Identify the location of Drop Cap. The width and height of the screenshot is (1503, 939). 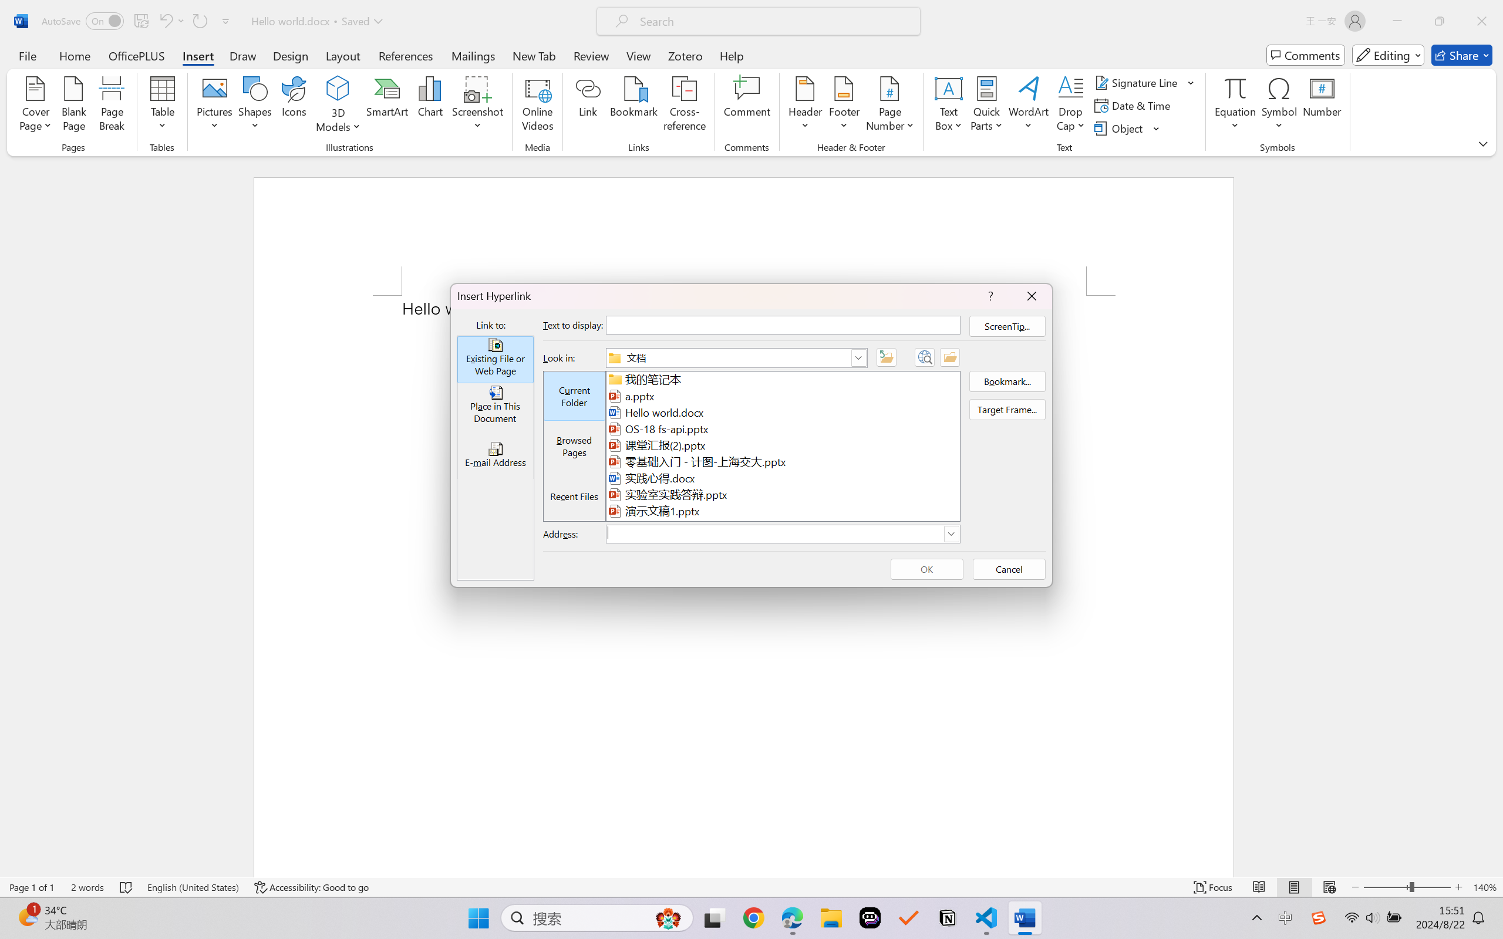
(1071, 106).